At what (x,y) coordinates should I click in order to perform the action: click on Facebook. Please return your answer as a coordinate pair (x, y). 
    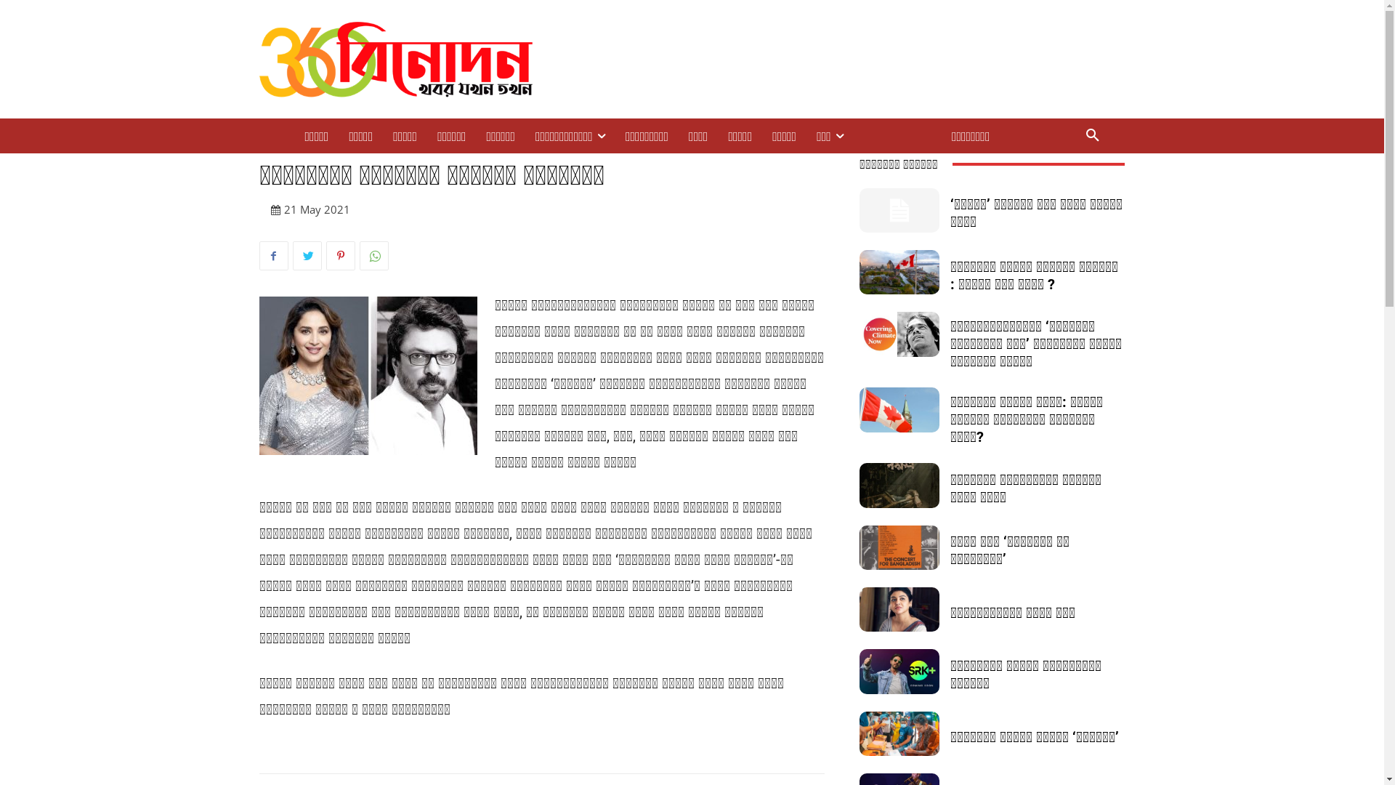
    Looking at the image, I should click on (273, 256).